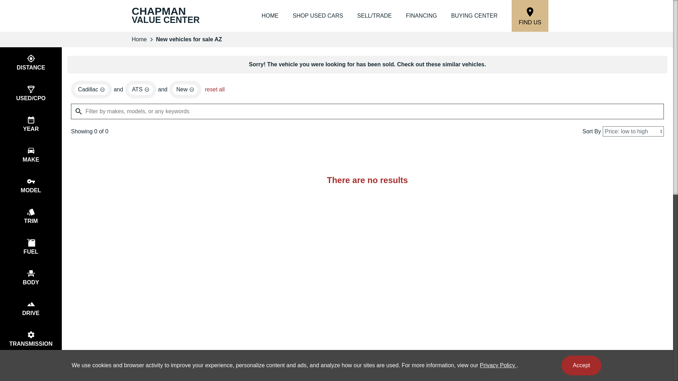 This screenshot has height=381, width=678. Describe the element at coordinates (530, 16) in the screenshot. I see `FIND US` at that location.